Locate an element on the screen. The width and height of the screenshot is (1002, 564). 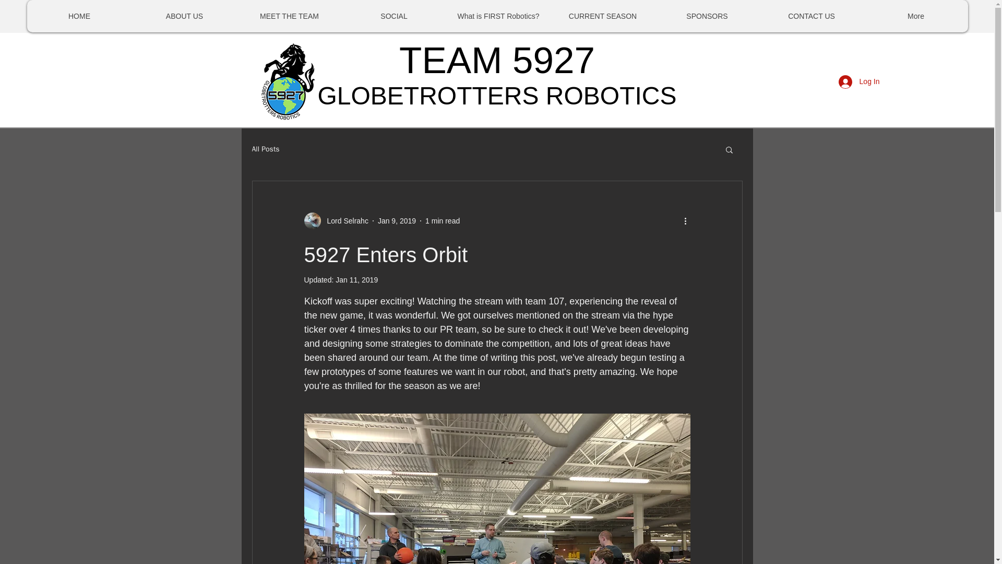
Jan 9, 2019 is located at coordinates (397, 220).